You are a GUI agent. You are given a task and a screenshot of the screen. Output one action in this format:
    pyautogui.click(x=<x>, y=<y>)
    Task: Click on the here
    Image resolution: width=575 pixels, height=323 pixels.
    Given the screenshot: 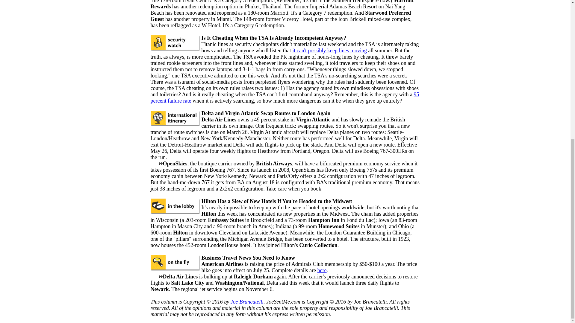 What is the action you would take?
    pyautogui.click(x=322, y=270)
    